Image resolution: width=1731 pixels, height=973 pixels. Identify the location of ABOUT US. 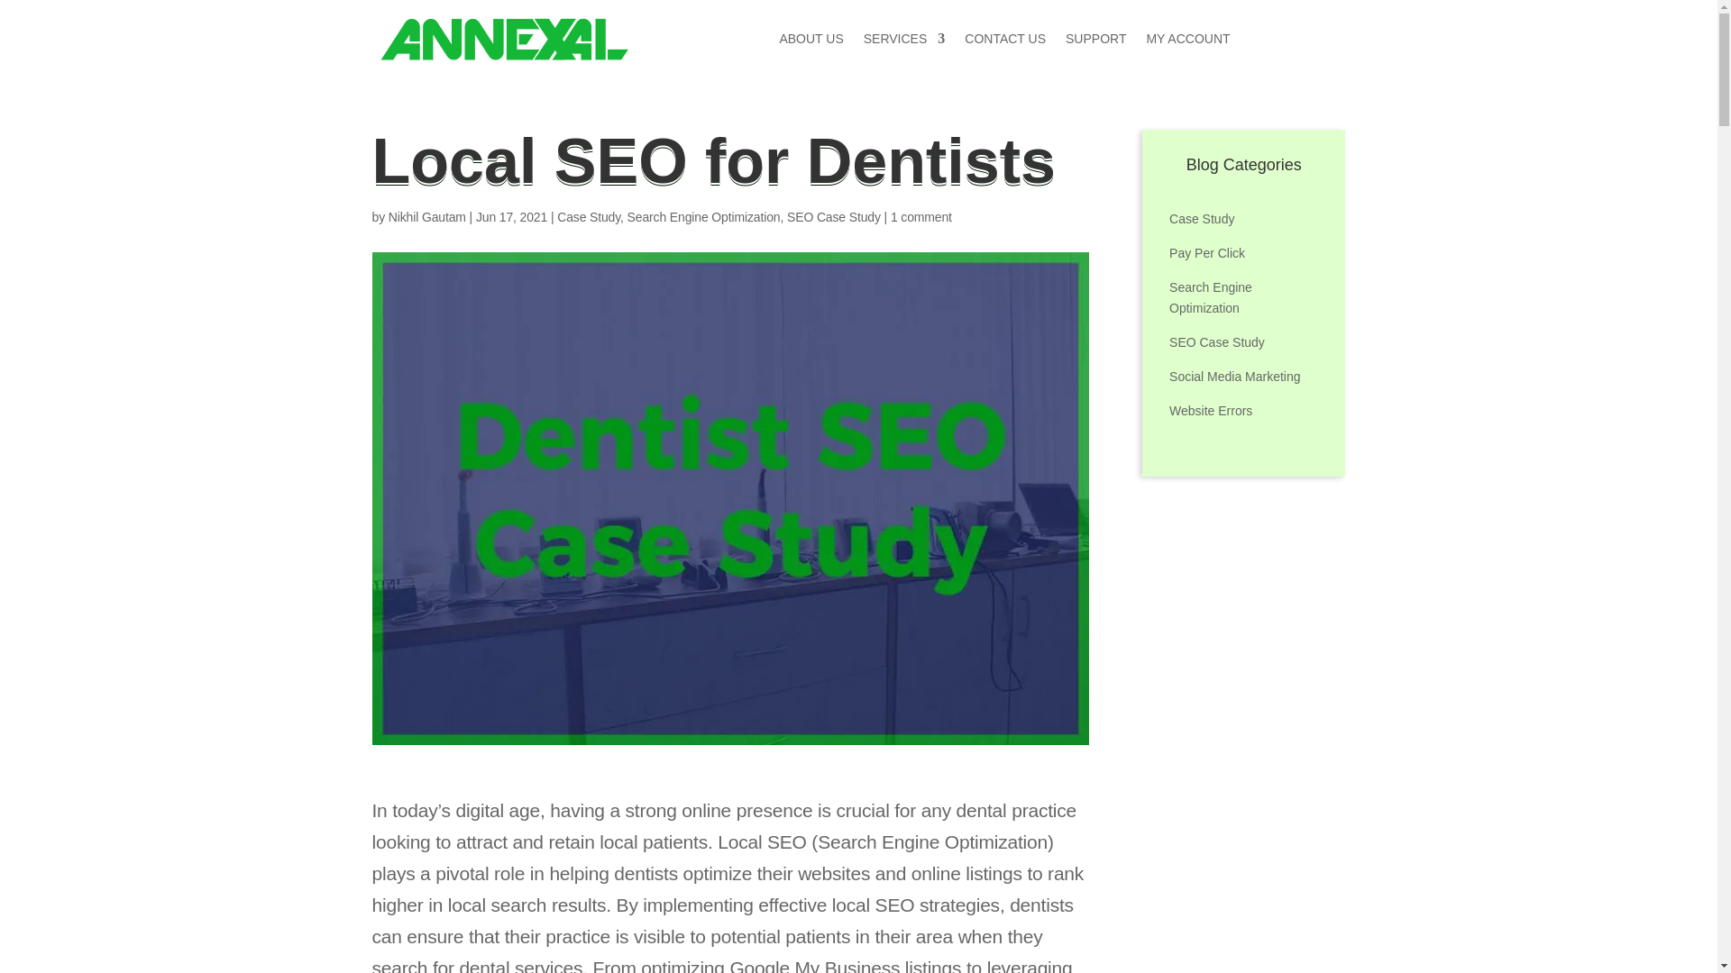
(811, 39).